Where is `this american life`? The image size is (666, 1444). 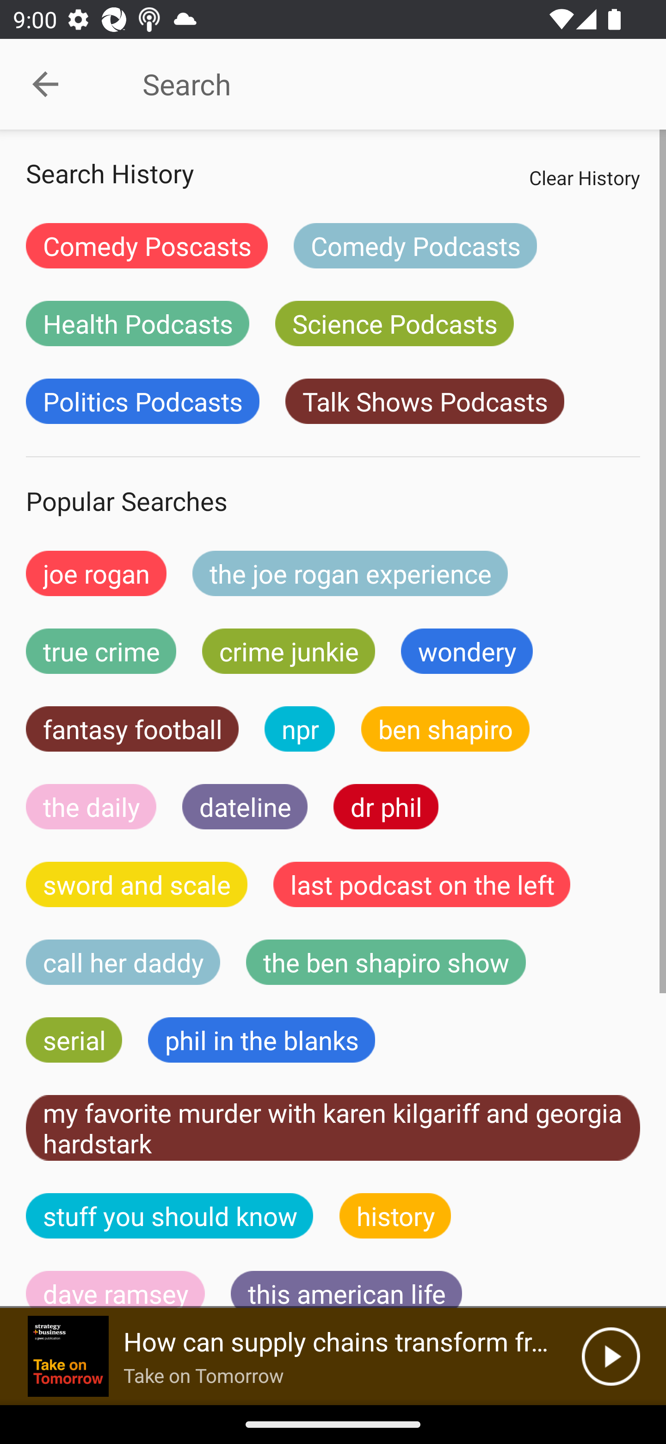
this american life is located at coordinates (346, 1289).